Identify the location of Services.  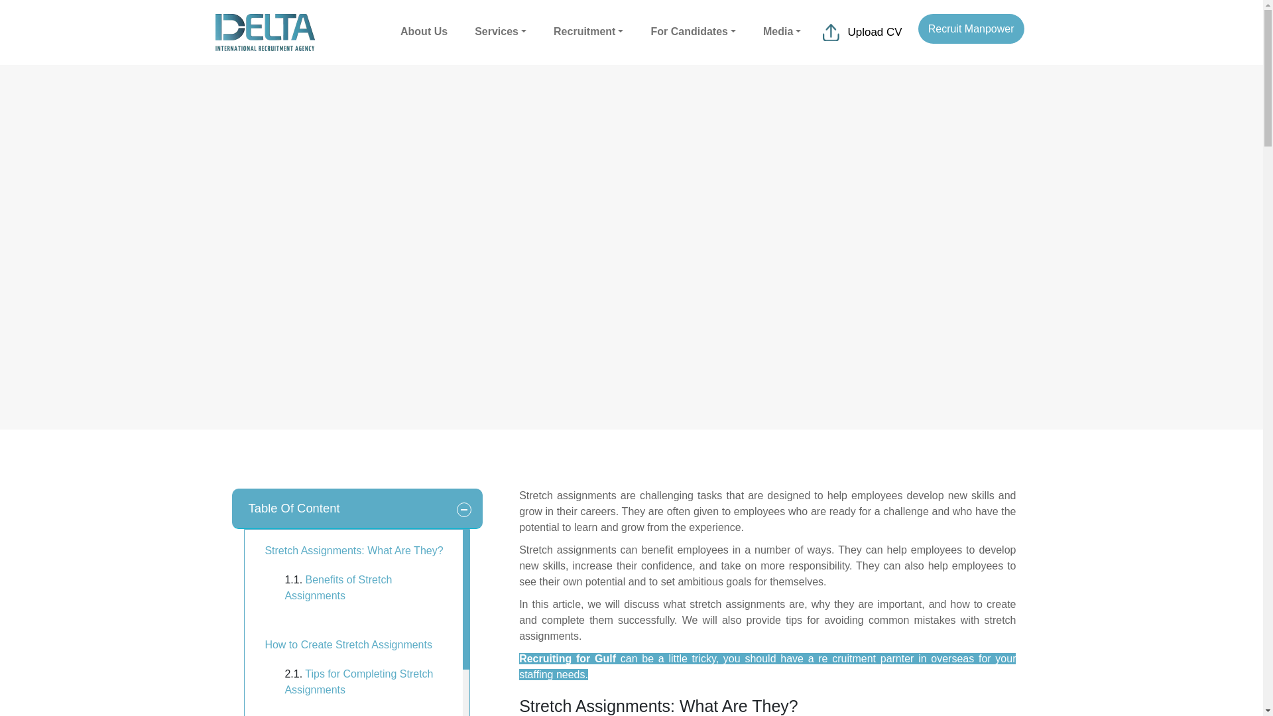
(501, 32).